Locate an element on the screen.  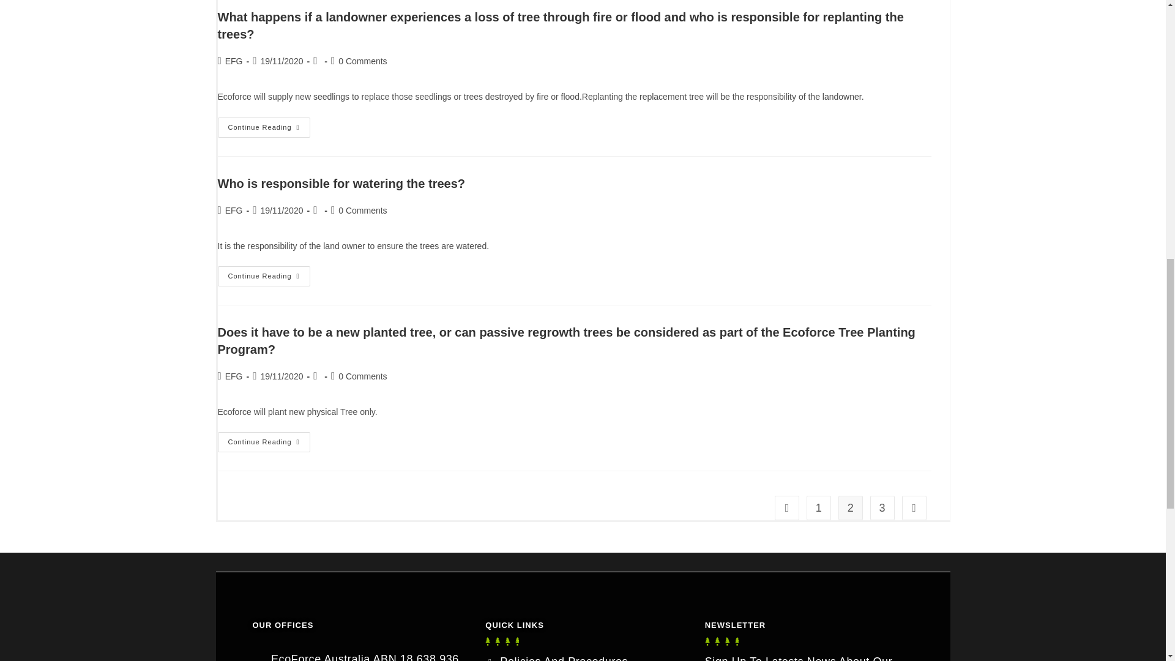
Posts by EFG is located at coordinates (234, 376).